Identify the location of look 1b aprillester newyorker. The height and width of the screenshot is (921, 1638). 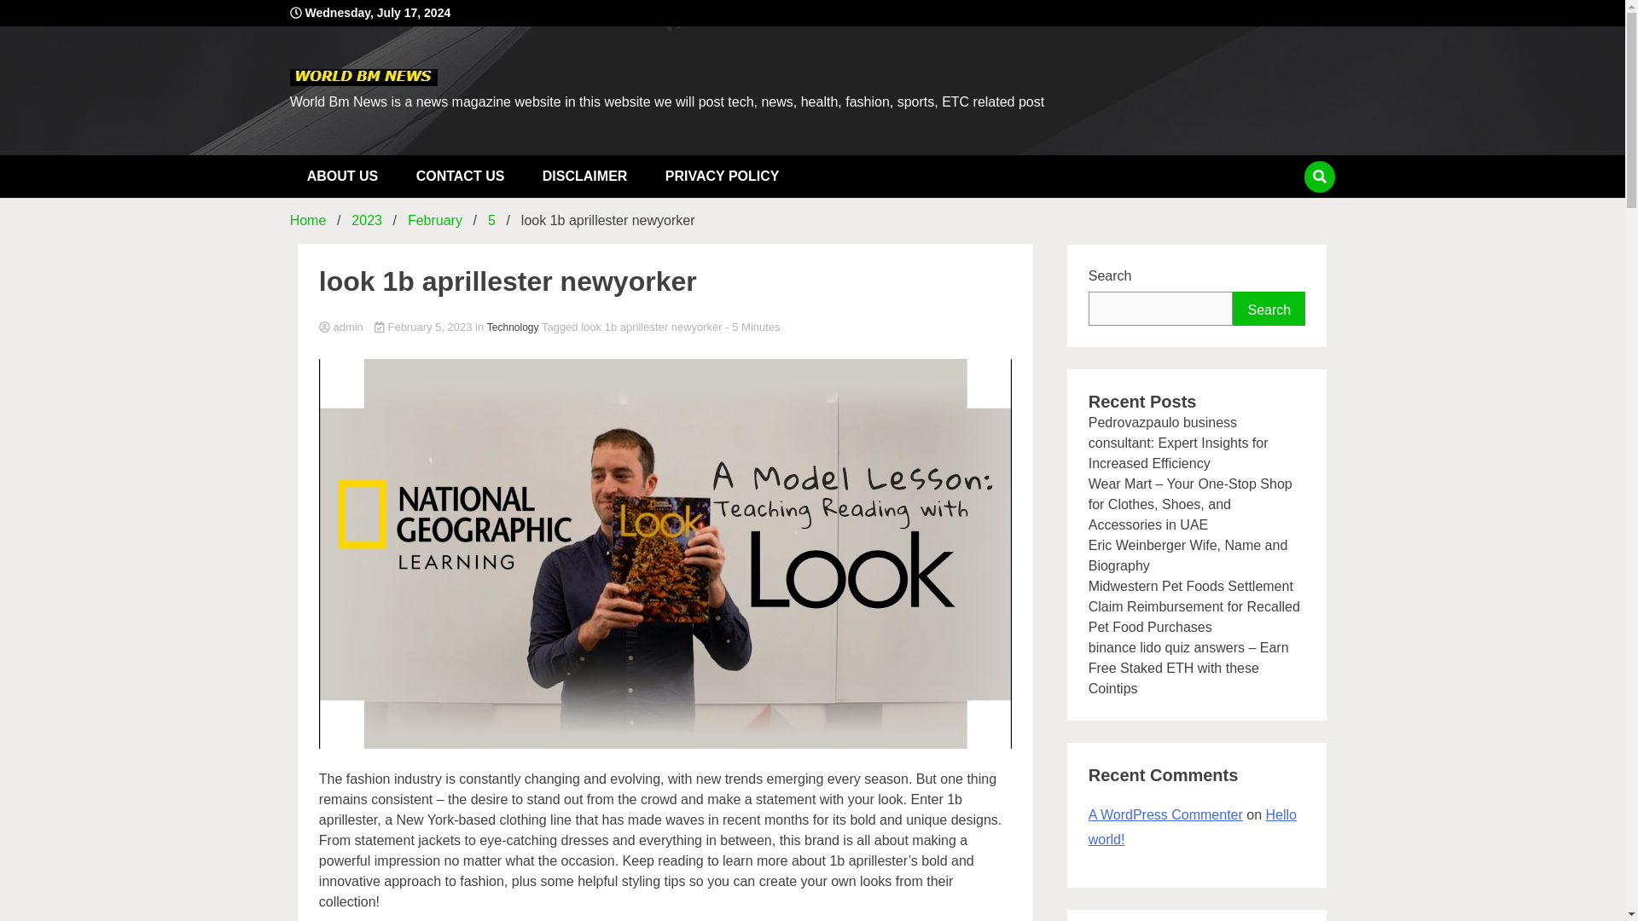
(652, 326).